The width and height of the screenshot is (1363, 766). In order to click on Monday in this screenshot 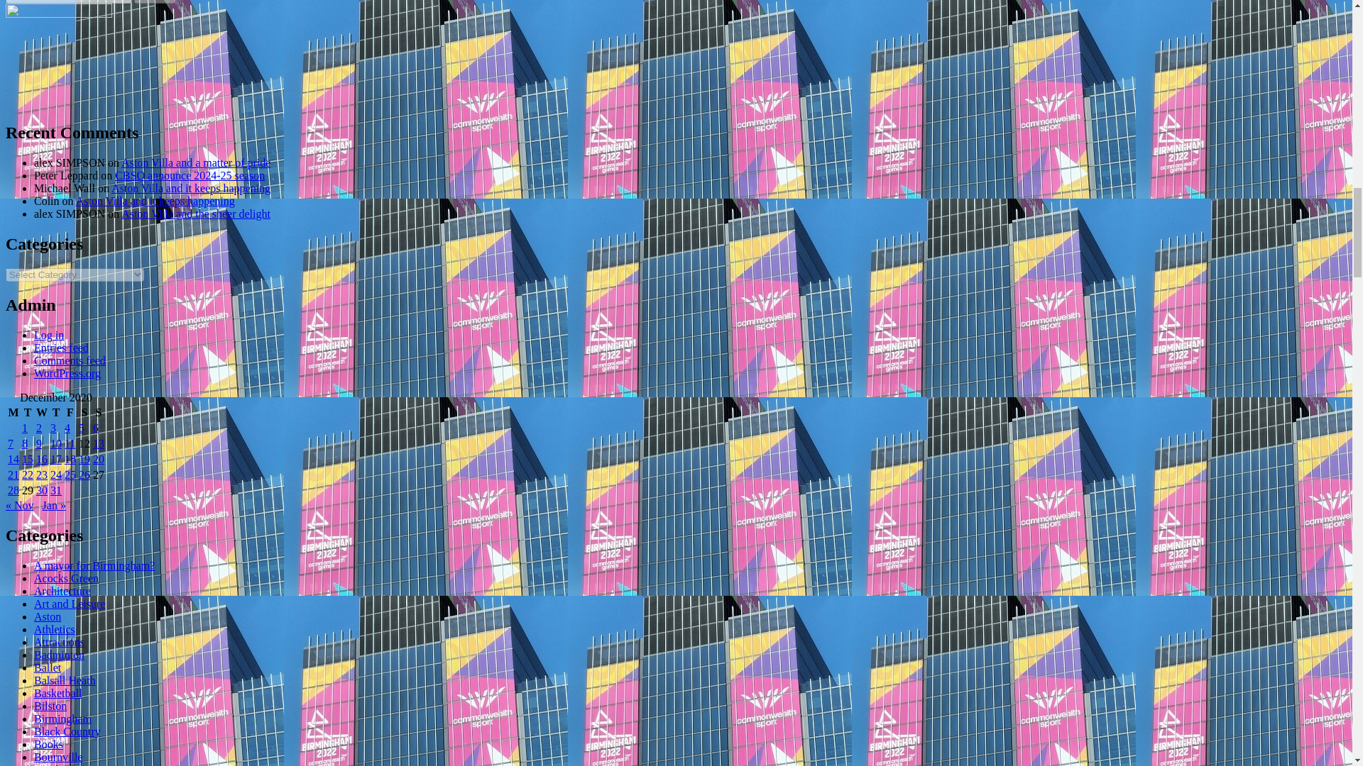, I will do `click(13, 413)`.